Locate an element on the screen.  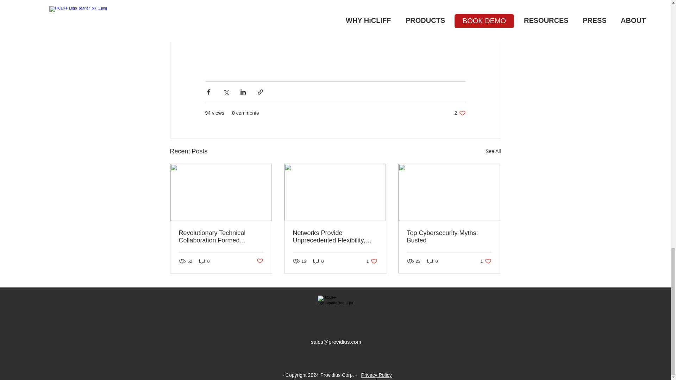
See All is located at coordinates (493, 151).